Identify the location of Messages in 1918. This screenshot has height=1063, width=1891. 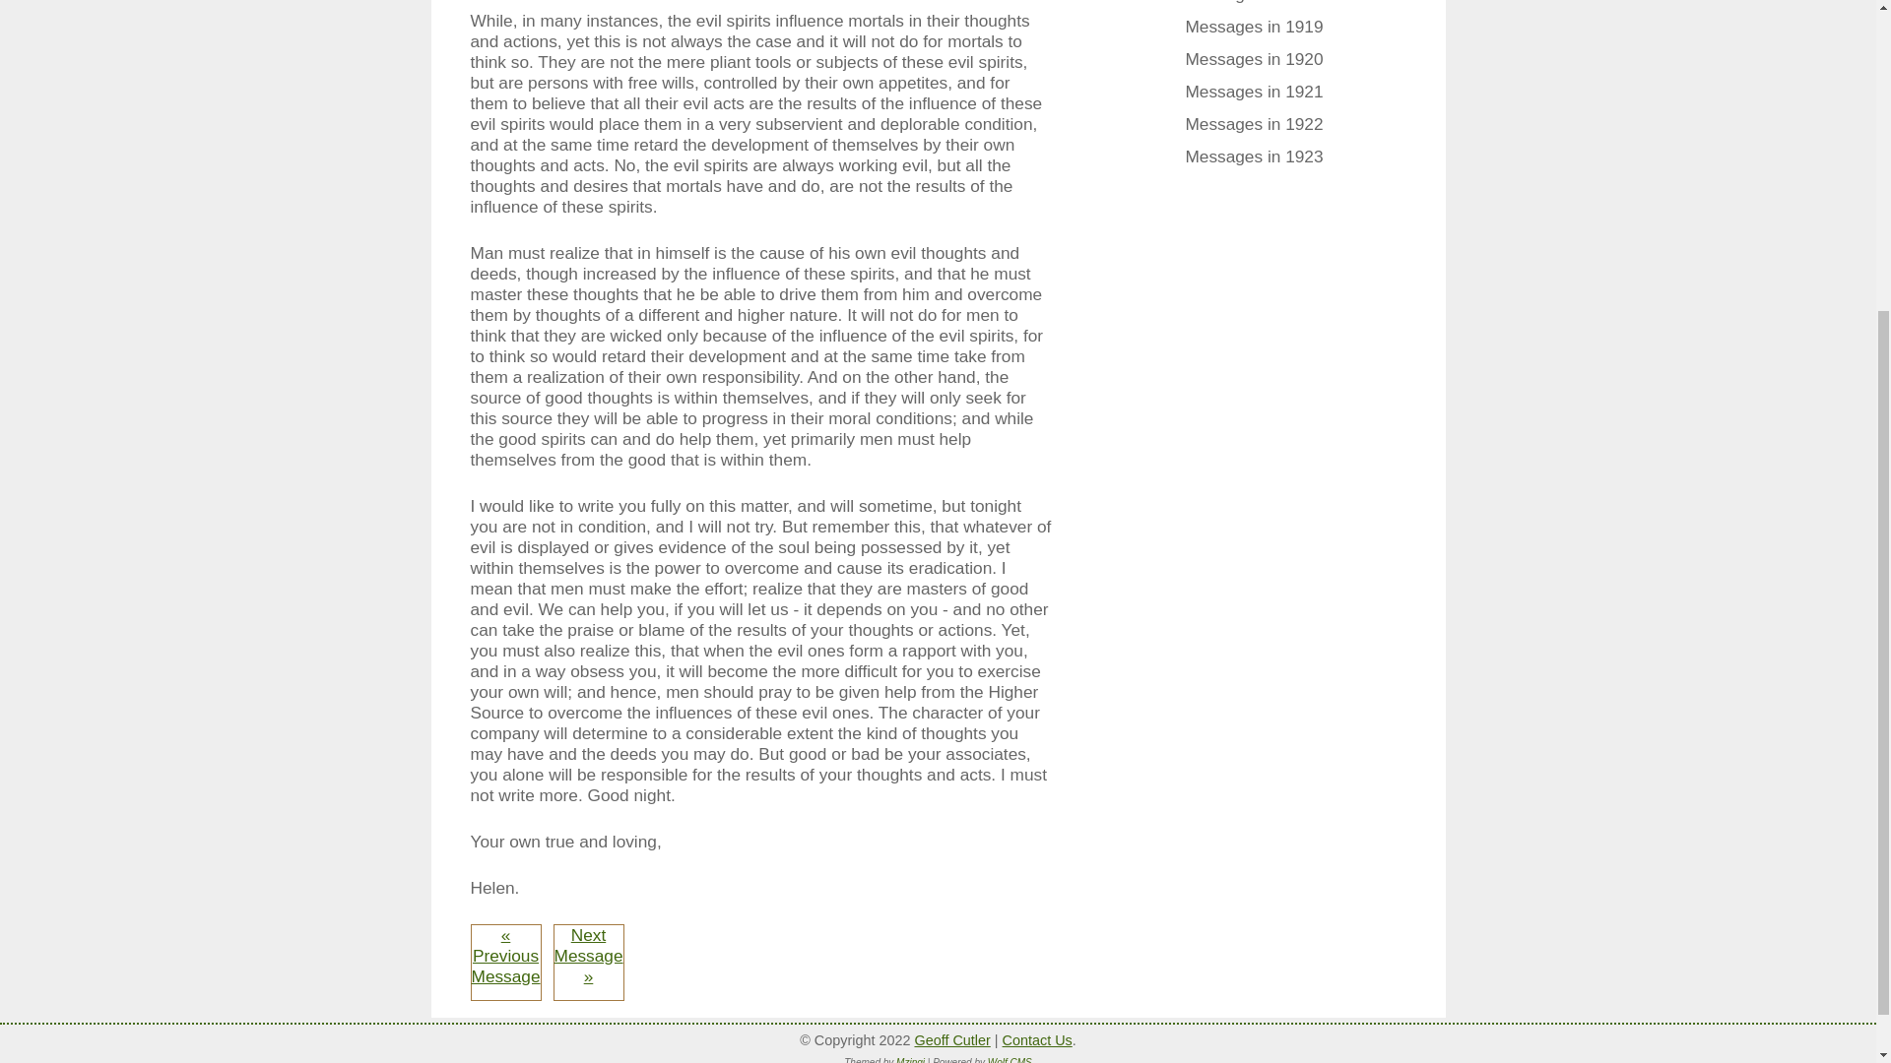
(1263, 4).